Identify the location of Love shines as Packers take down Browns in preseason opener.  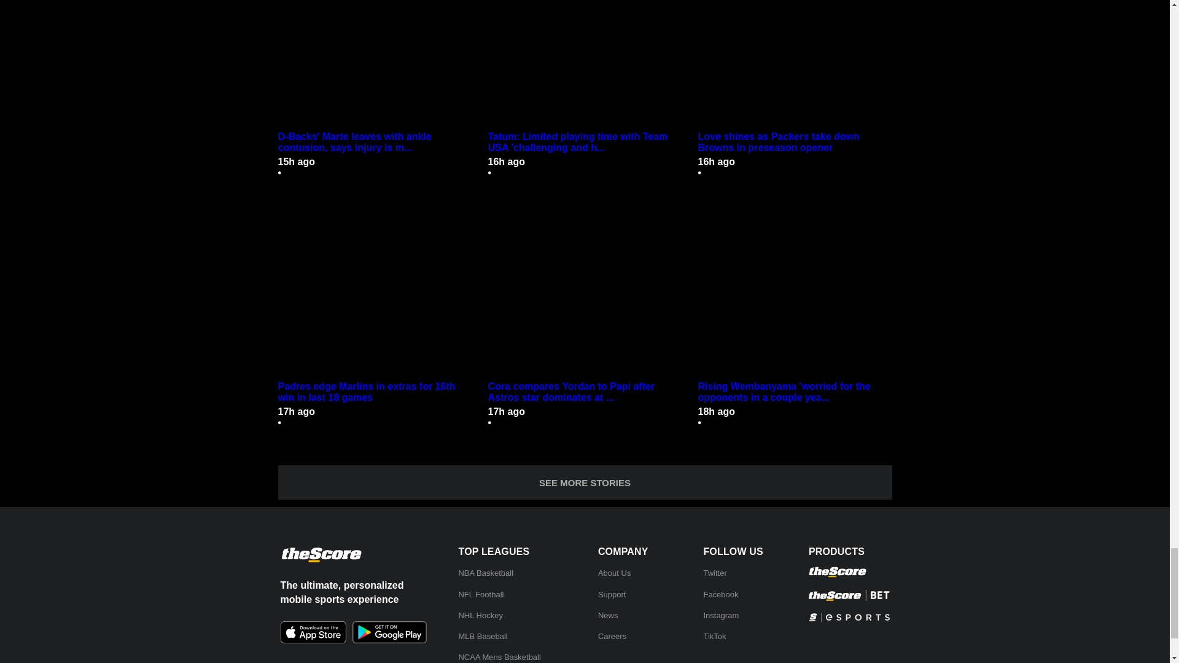
(795, 142).